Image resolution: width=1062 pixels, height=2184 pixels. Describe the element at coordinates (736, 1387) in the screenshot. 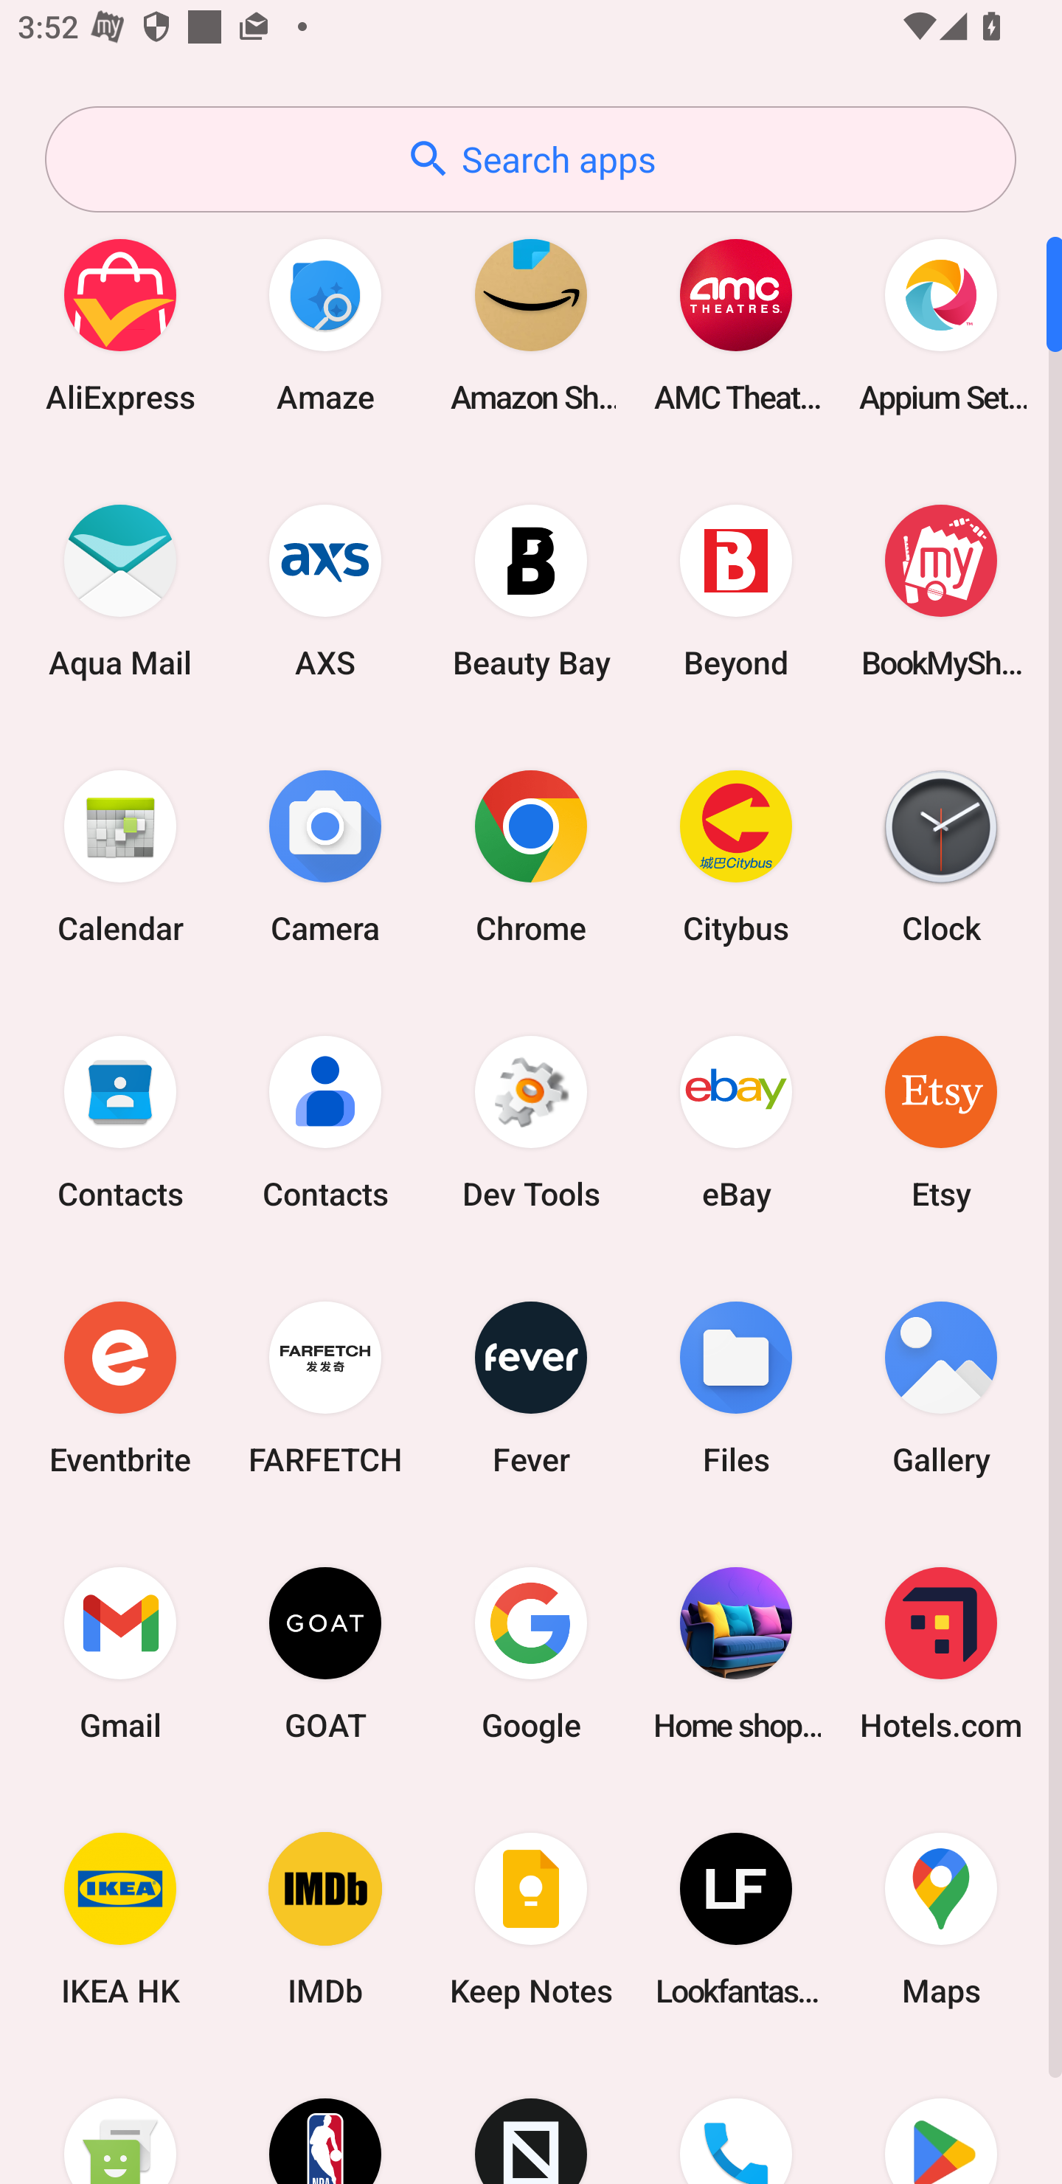

I see `Files` at that location.